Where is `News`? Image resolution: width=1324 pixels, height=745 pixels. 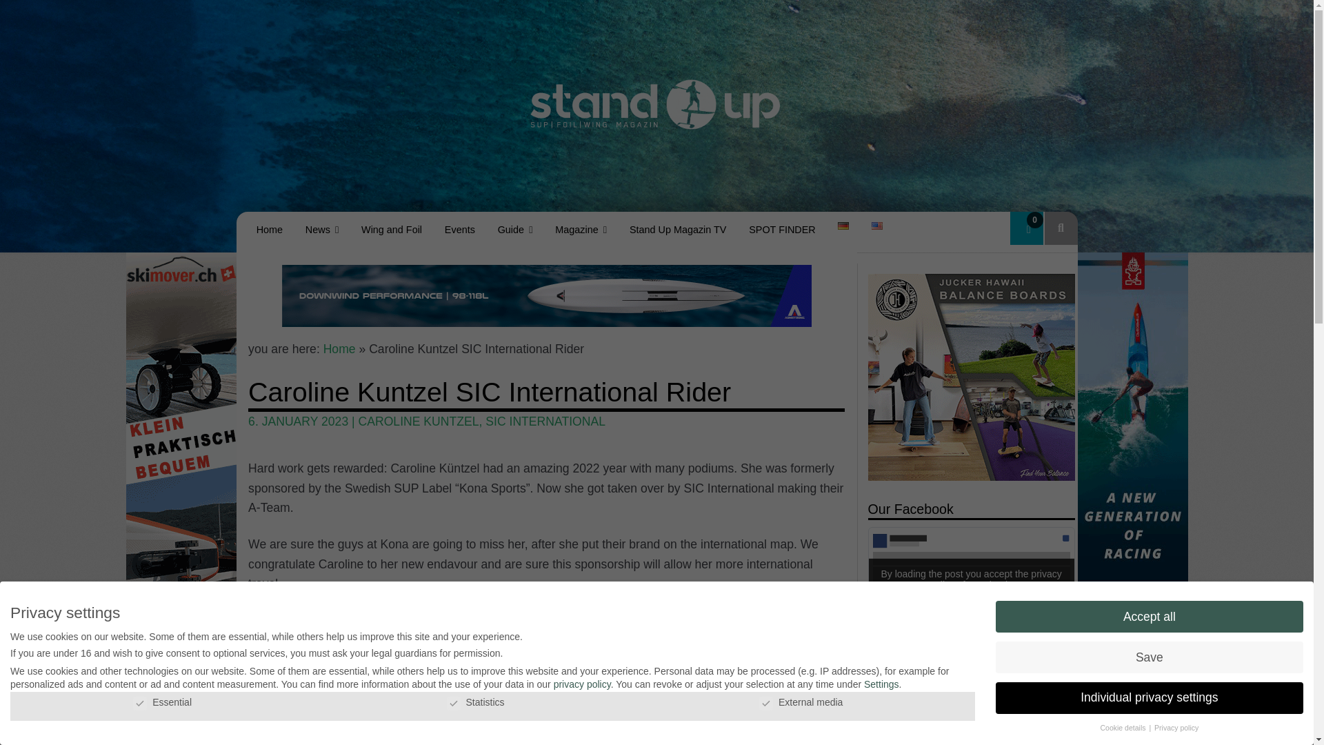 News is located at coordinates (321, 229).